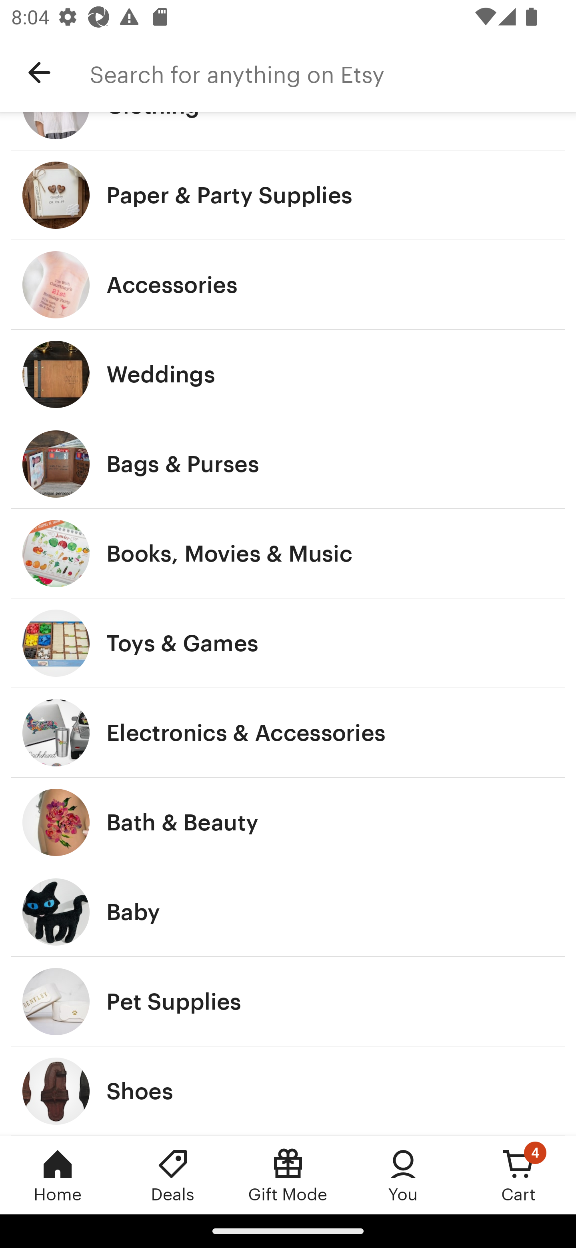  What do you see at coordinates (288, 553) in the screenshot?
I see `Books, Movies & Music` at bounding box center [288, 553].